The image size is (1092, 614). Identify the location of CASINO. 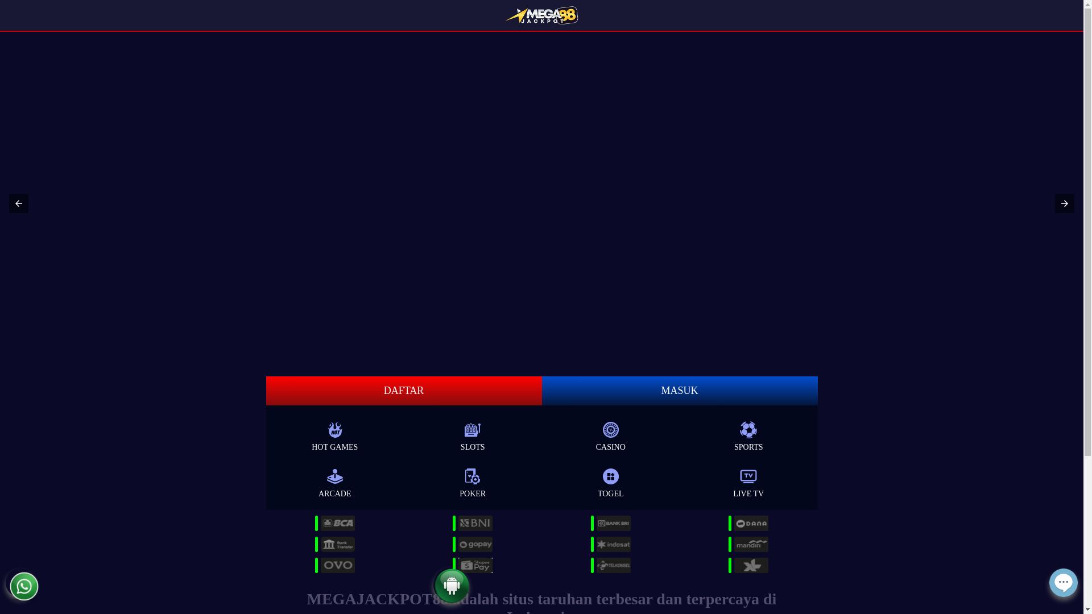
(611, 434).